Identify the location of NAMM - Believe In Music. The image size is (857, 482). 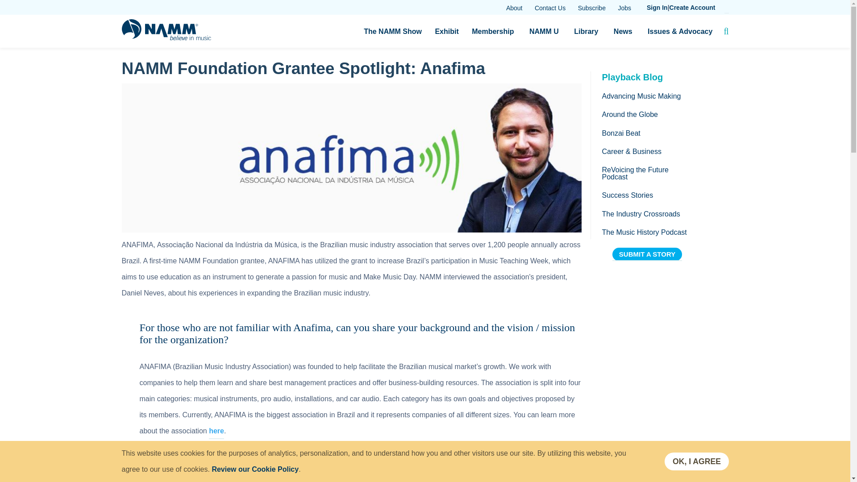
(166, 37).